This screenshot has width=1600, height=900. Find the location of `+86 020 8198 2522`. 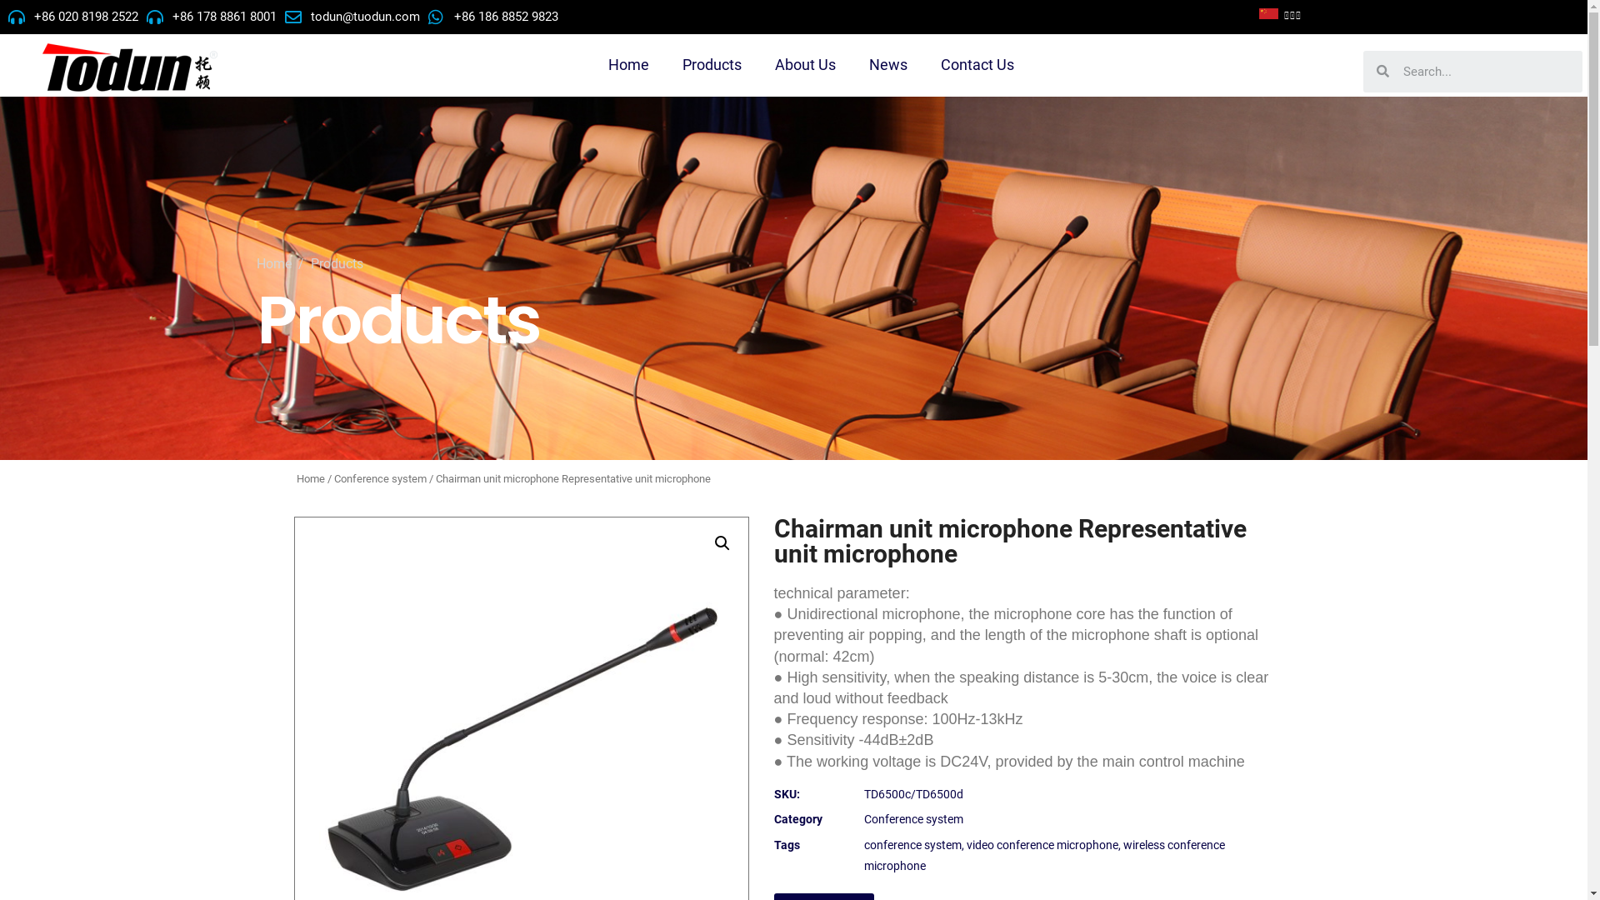

+86 020 8198 2522 is located at coordinates (73, 17).